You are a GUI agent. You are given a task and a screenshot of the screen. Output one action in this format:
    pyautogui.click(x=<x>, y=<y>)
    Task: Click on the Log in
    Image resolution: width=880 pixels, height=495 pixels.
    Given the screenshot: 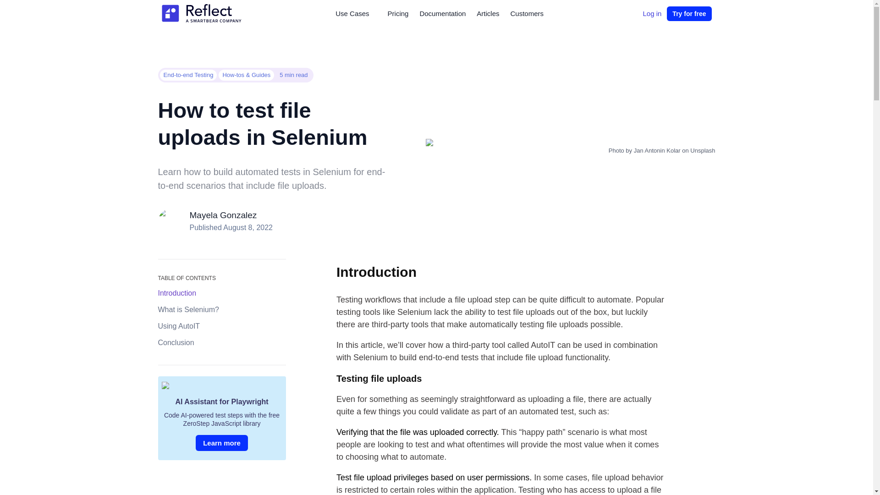 What is the action you would take?
    pyautogui.click(x=652, y=14)
    